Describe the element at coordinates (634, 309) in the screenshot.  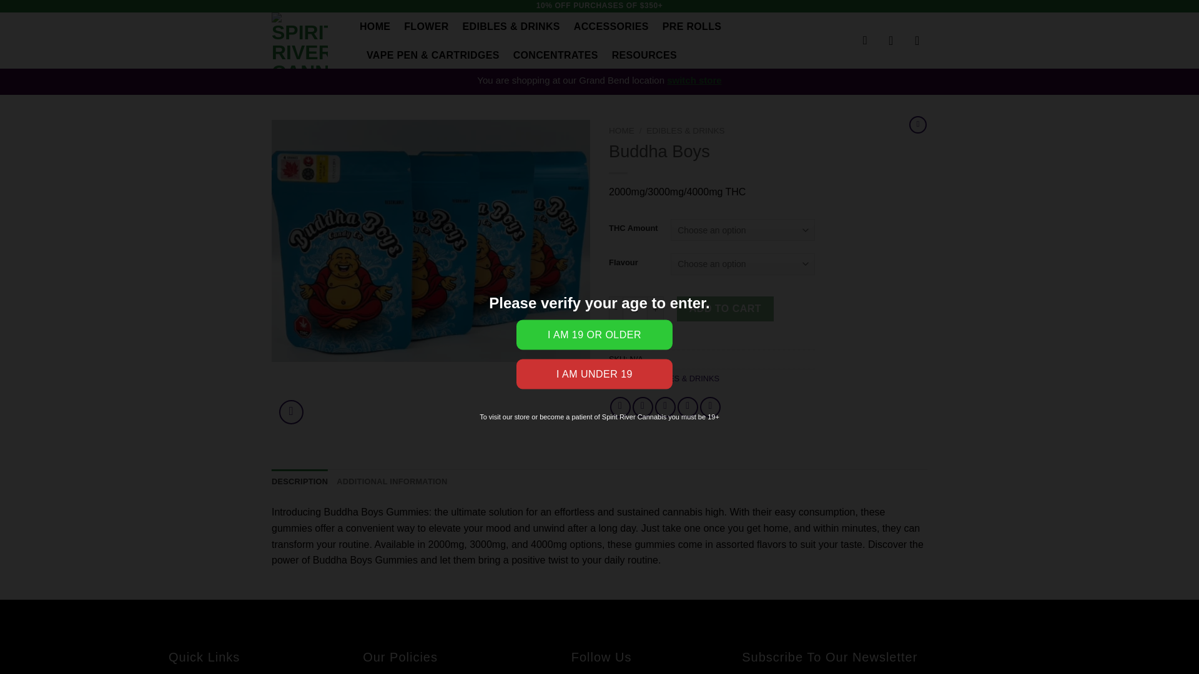
I see `1` at that location.